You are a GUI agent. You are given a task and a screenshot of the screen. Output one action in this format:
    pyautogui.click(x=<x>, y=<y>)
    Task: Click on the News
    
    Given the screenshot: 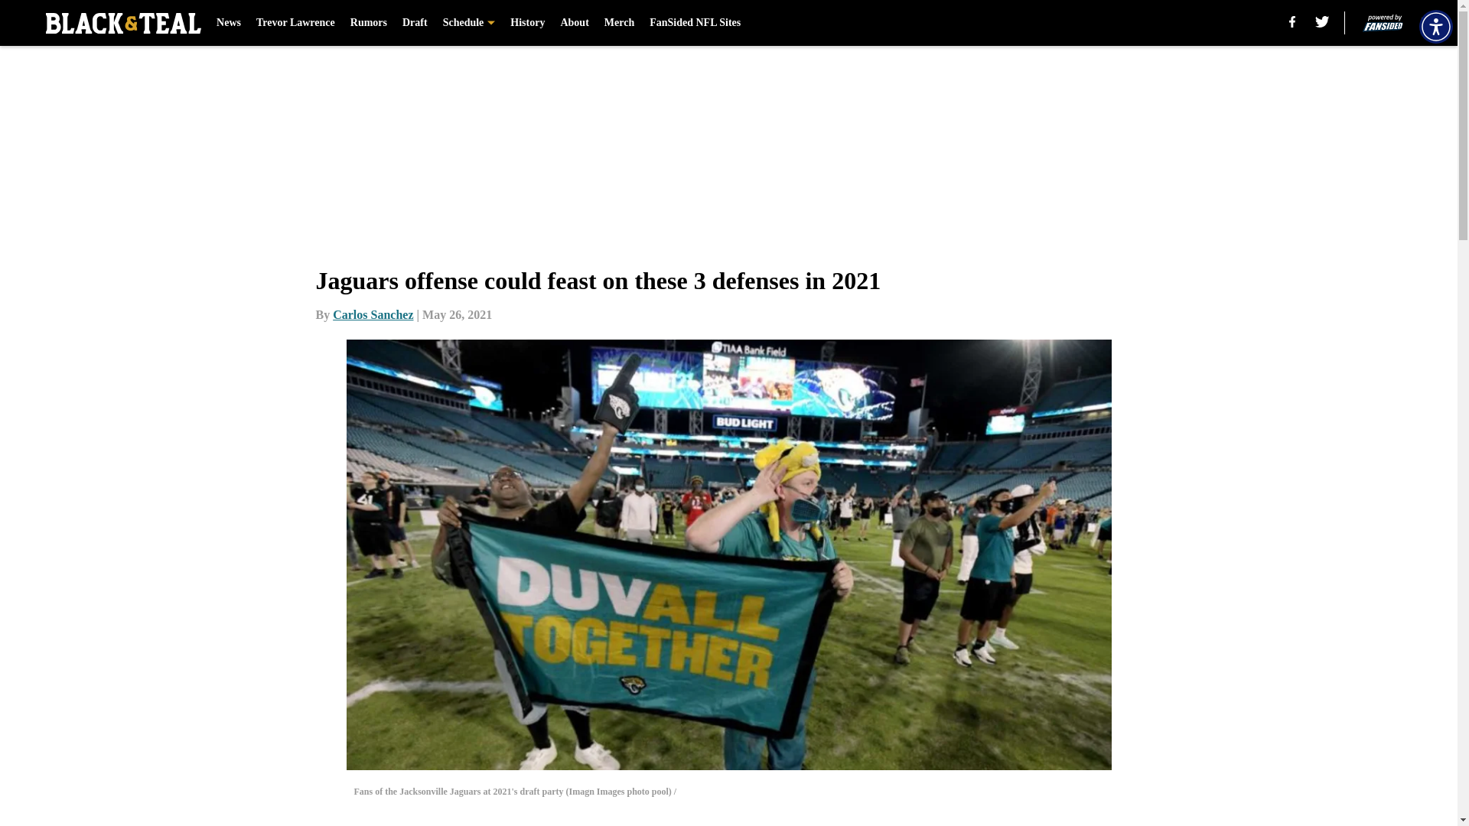 What is the action you would take?
    pyautogui.click(x=228, y=23)
    